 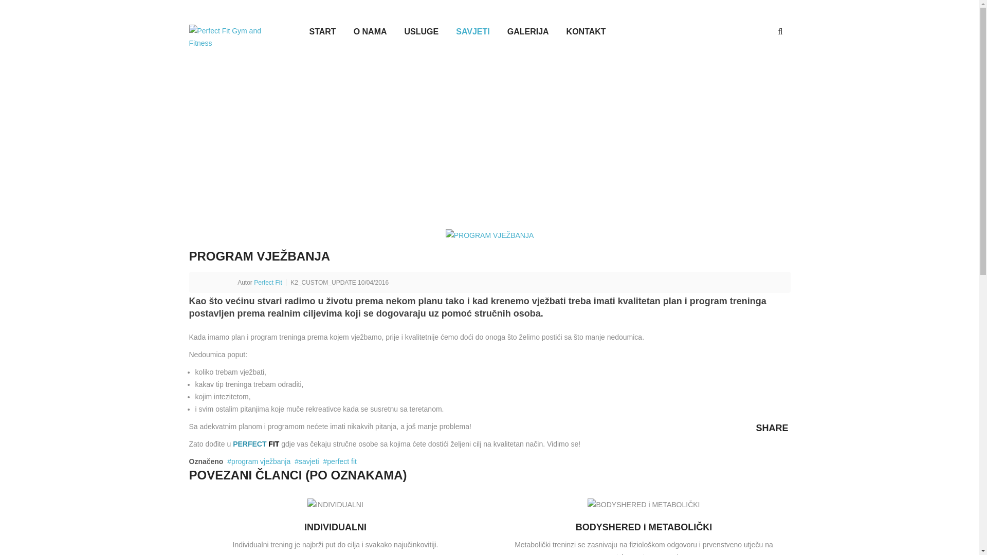 What do you see at coordinates (233, 37) in the screenshot?
I see `Perfect Fit Gym and Fitness` at bounding box center [233, 37].